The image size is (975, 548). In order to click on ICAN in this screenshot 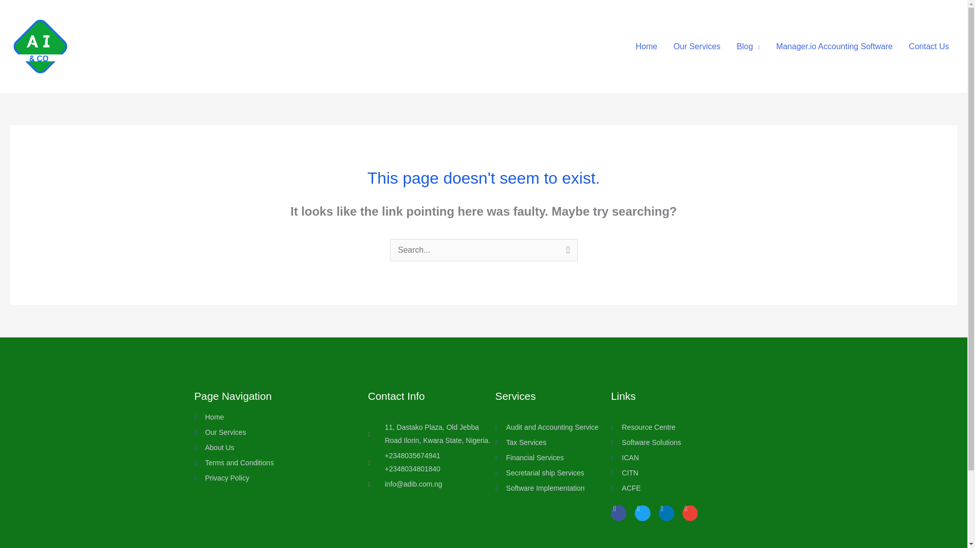, I will do `click(686, 458)`.